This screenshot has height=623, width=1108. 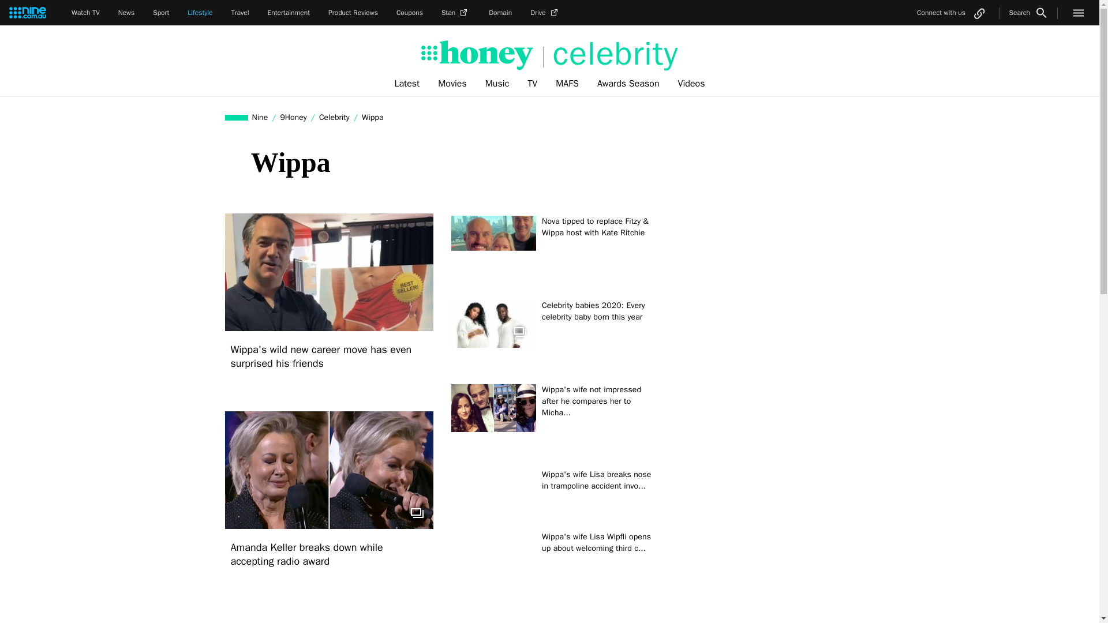 I want to click on MAFS, so click(x=567, y=84).